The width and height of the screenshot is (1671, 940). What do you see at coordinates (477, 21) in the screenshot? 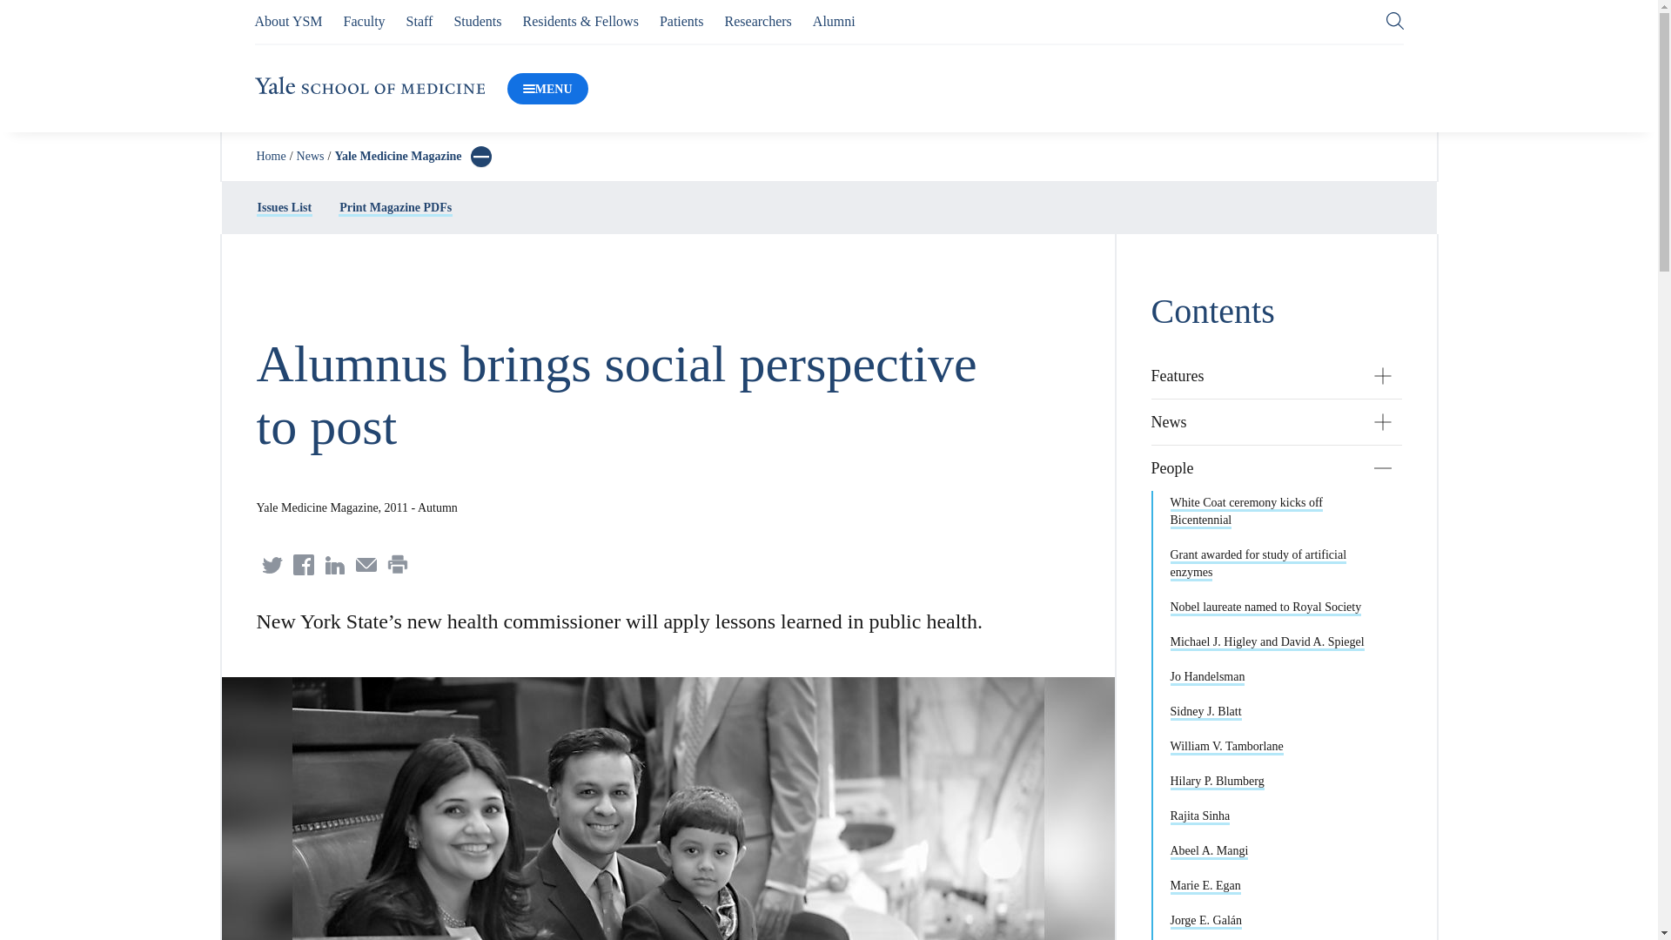
I see `Students` at bounding box center [477, 21].